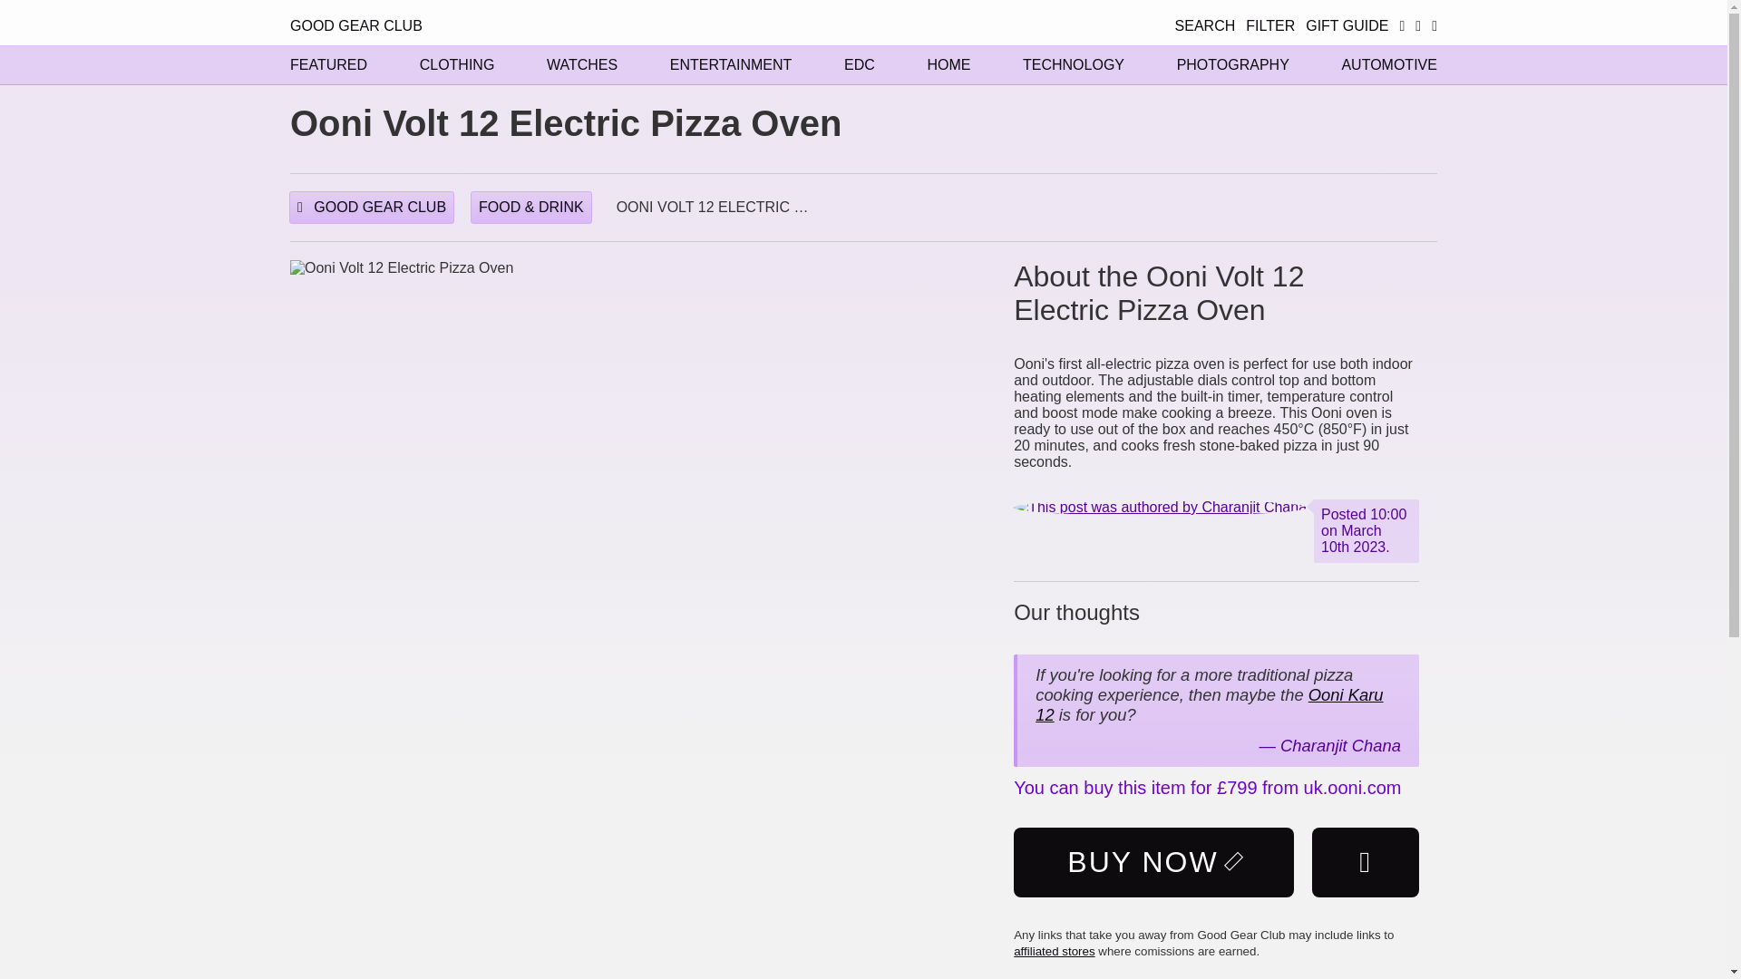 This screenshot has width=1741, height=979. What do you see at coordinates (1233, 63) in the screenshot?
I see `PHOTOGRAPHY` at bounding box center [1233, 63].